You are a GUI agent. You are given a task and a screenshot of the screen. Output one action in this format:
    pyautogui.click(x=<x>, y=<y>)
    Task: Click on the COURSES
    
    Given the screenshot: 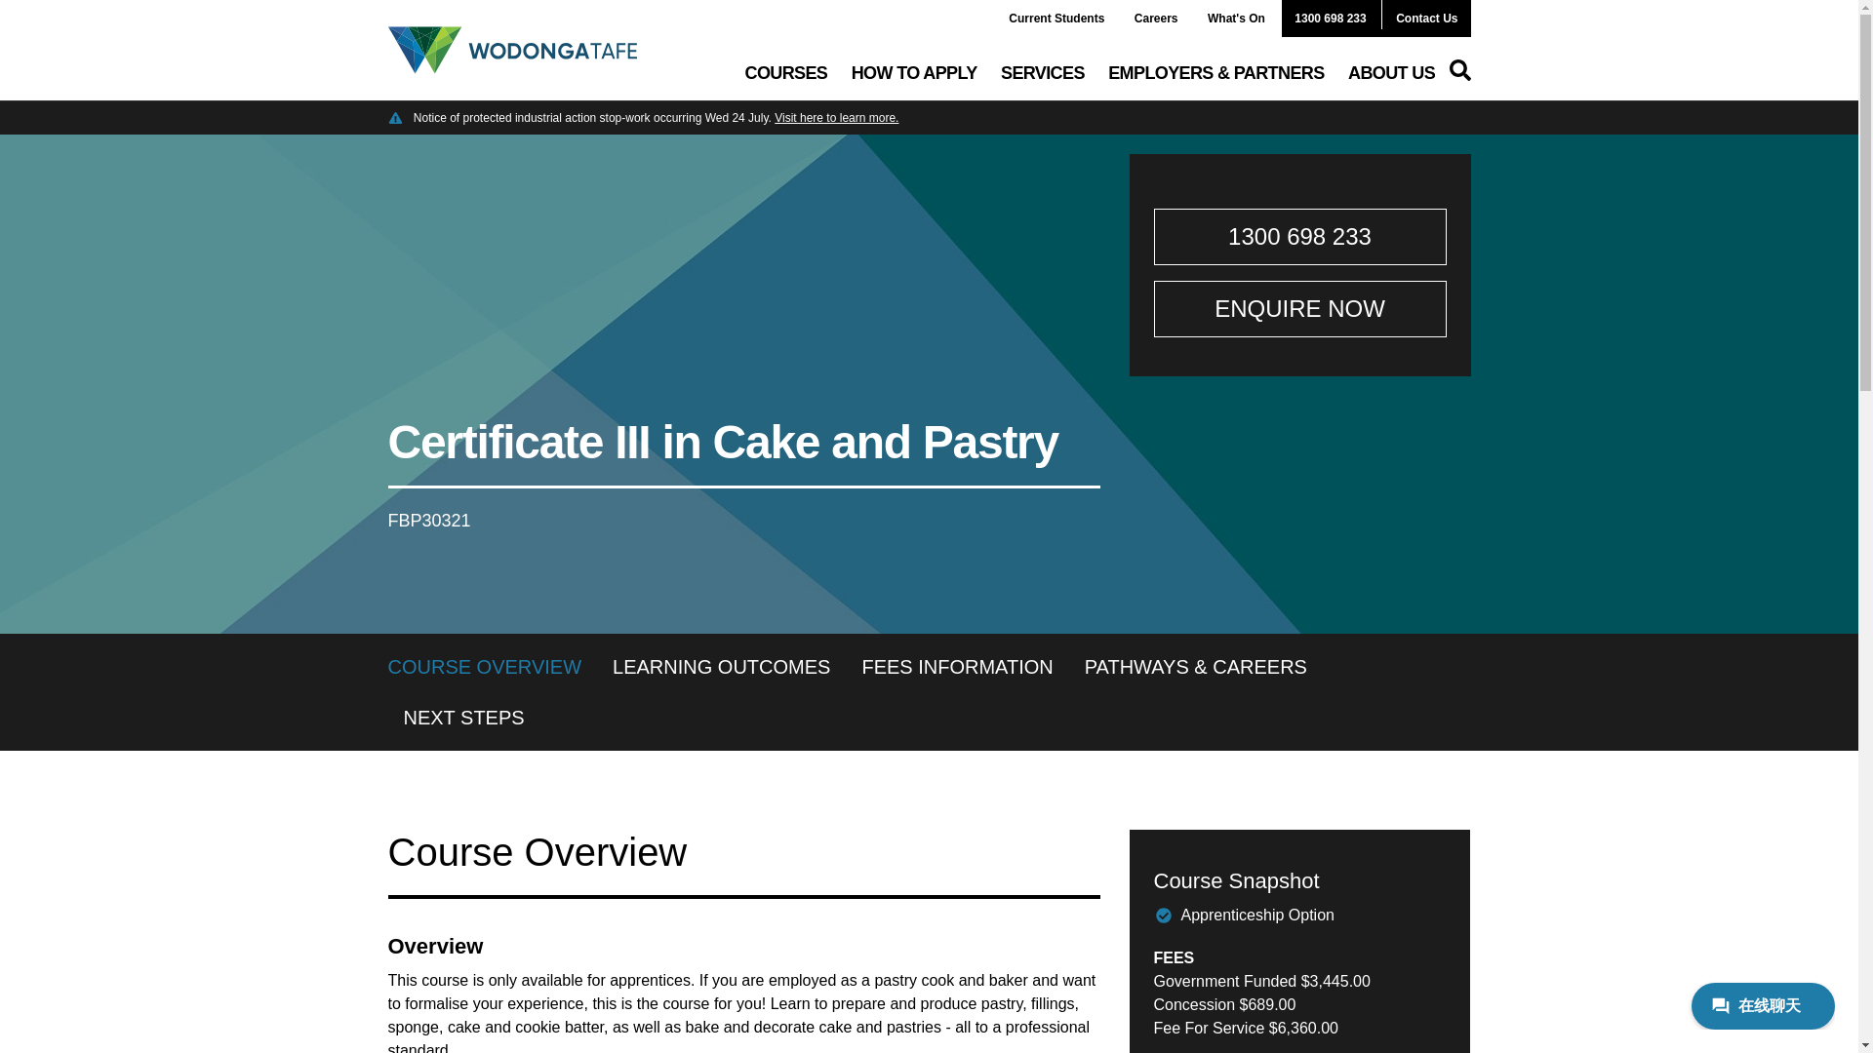 What is the action you would take?
    pyautogui.click(x=786, y=72)
    